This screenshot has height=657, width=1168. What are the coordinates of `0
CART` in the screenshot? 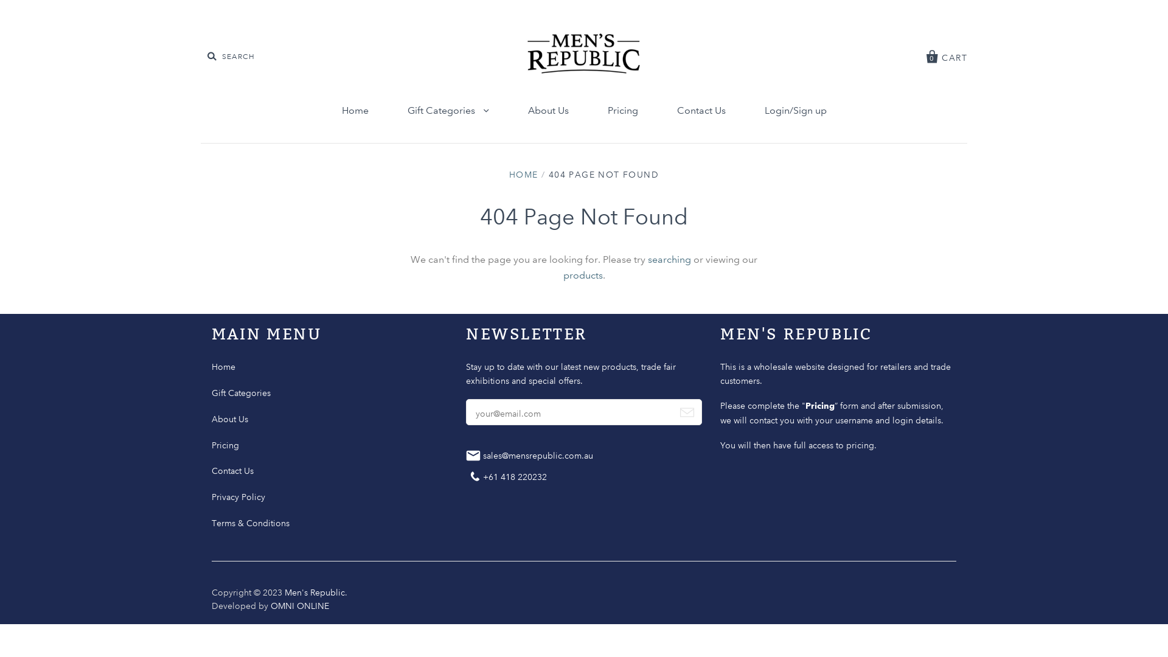 It's located at (947, 55).